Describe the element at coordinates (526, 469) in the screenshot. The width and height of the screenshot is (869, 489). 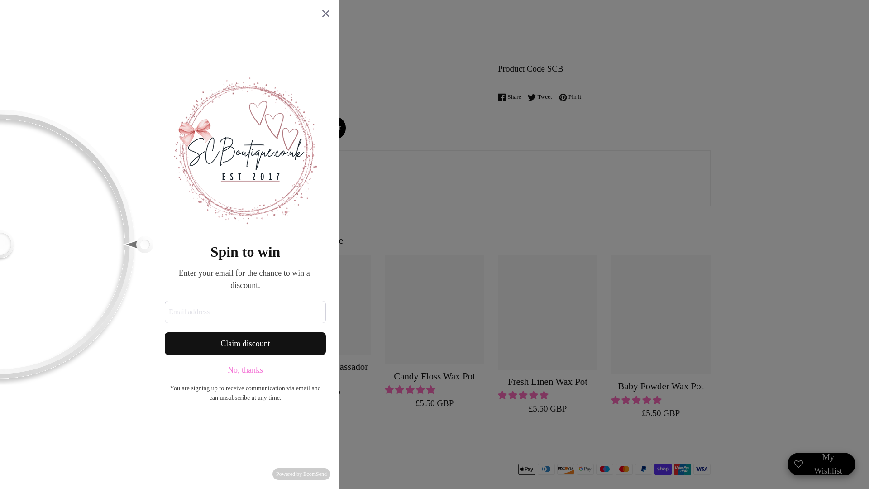
I see `Apple Pay` at that location.